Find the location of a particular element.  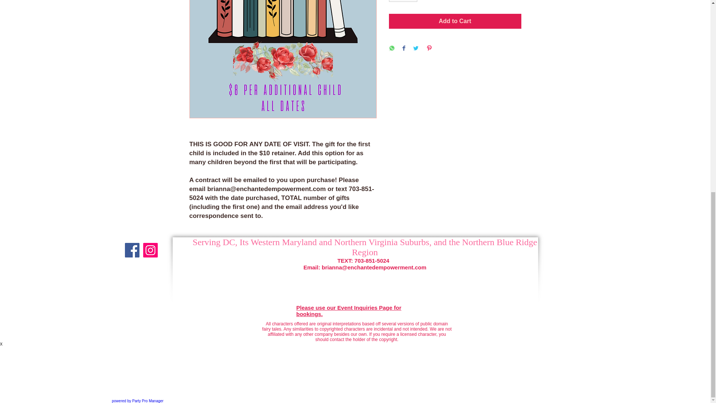

Please use our Event Inquiries Page for bookings. is located at coordinates (348, 311).